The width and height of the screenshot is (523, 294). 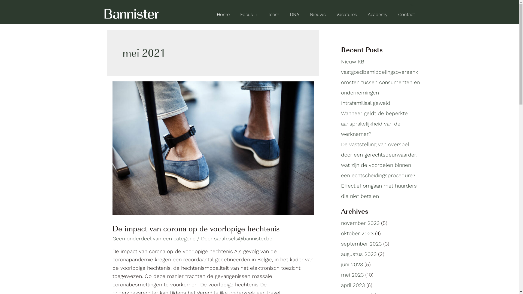 What do you see at coordinates (357, 234) in the screenshot?
I see `oktober 2023` at bounding box center [357, 234].